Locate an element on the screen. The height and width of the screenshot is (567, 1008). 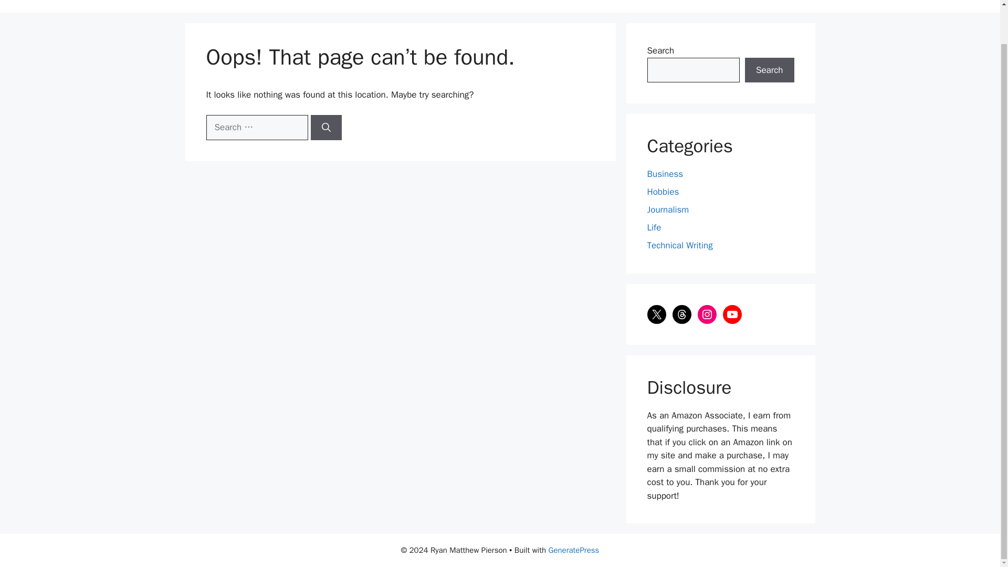
Life is located at coordinates (654, 227).